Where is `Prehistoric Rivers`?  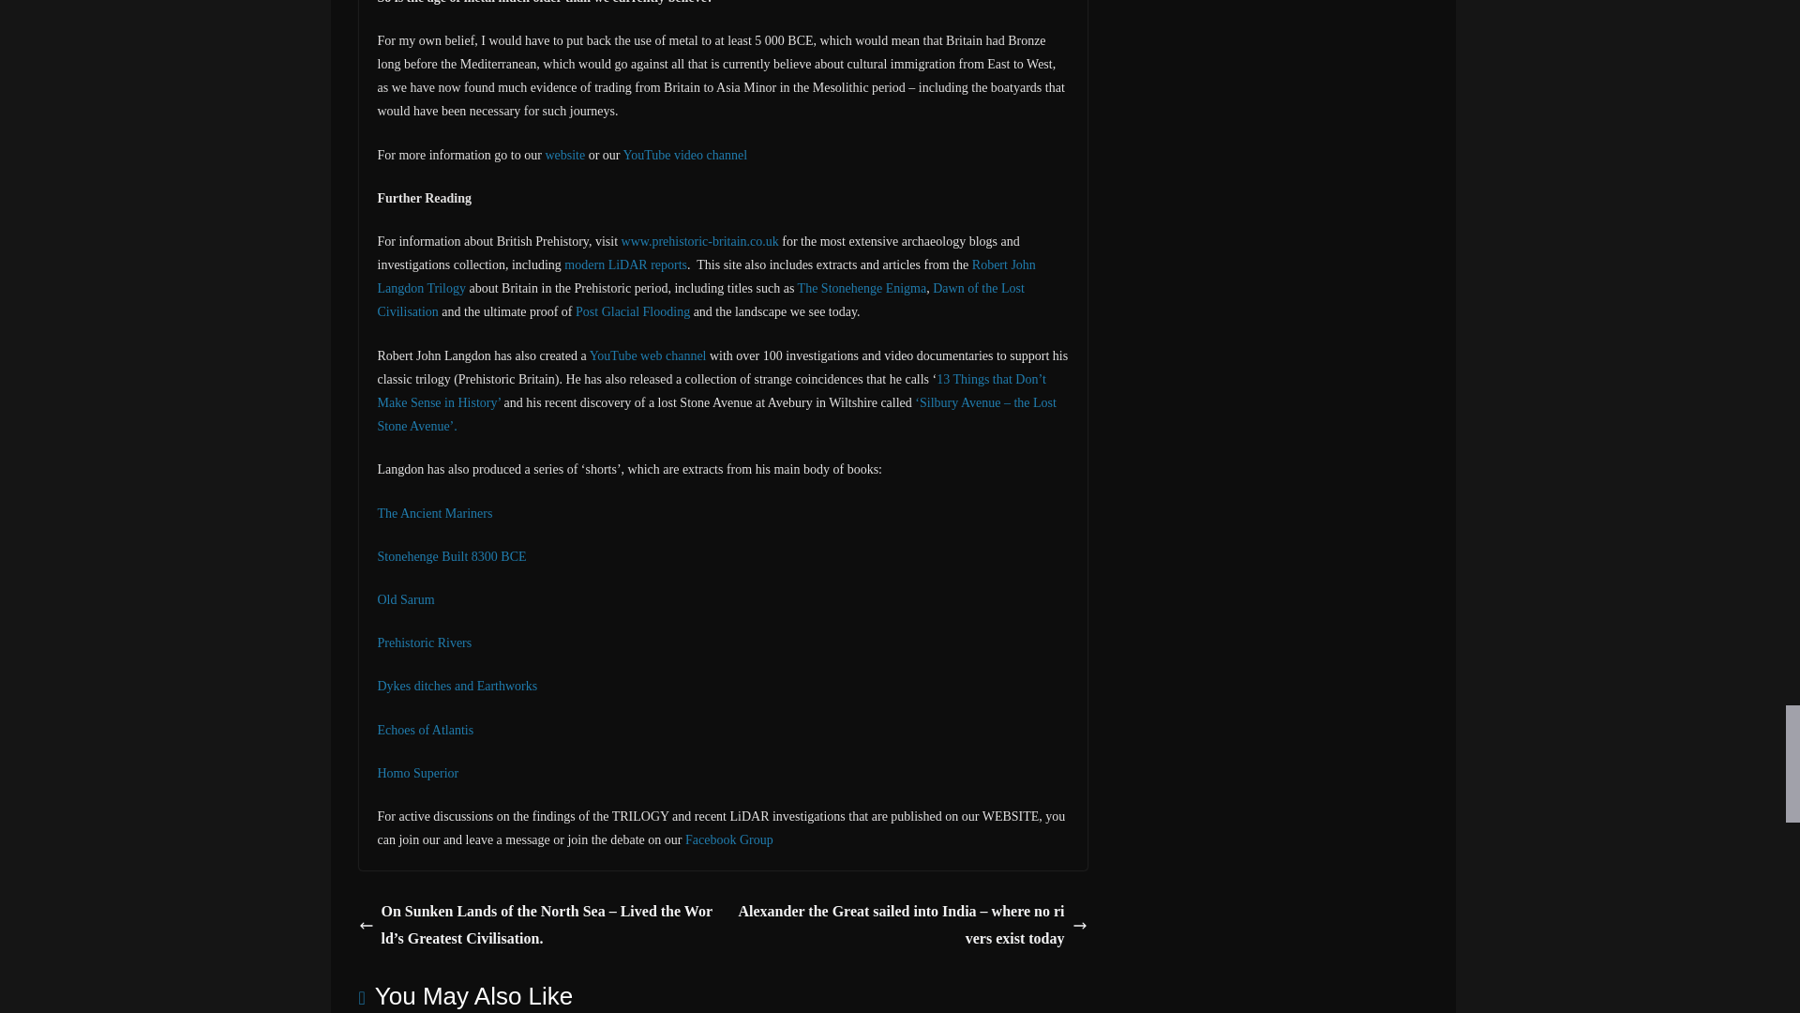 Prehistoric Rivers is located at coordinates (424, 643).